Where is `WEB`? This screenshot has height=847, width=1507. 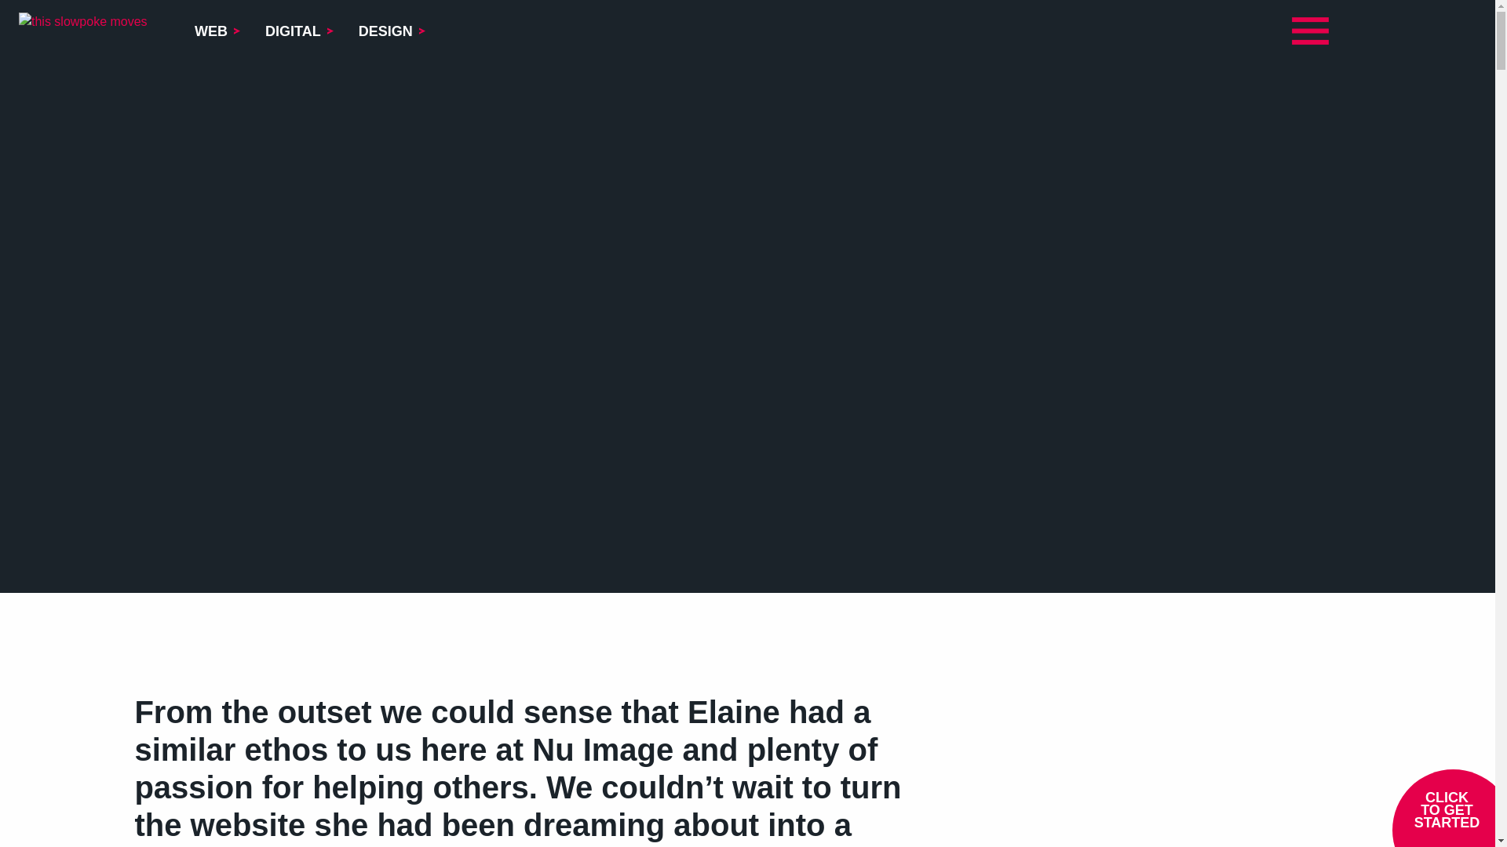
WEB is located at coordinates (217, 31).